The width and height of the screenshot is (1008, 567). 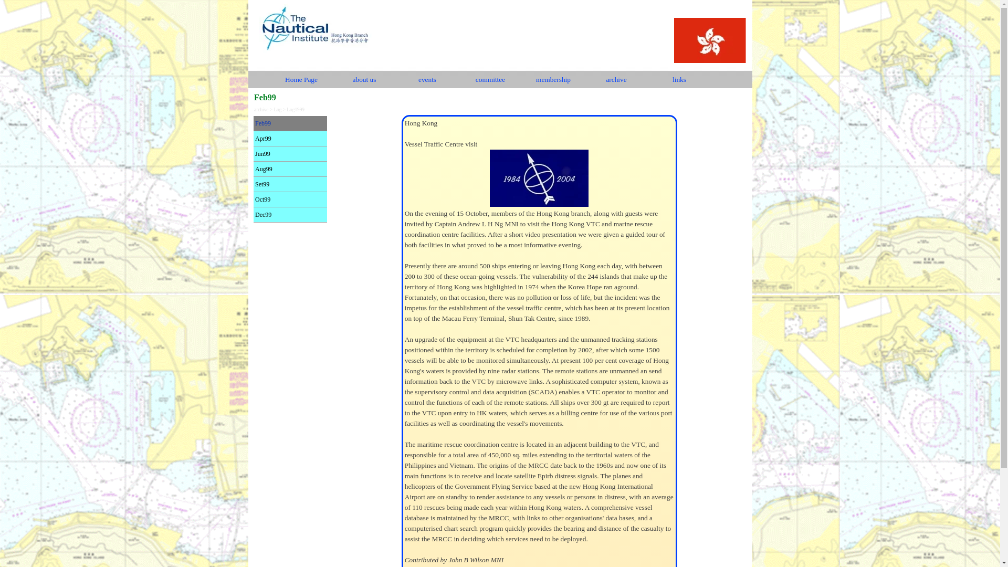 I want to click on about us, so click(x=364, y=80).